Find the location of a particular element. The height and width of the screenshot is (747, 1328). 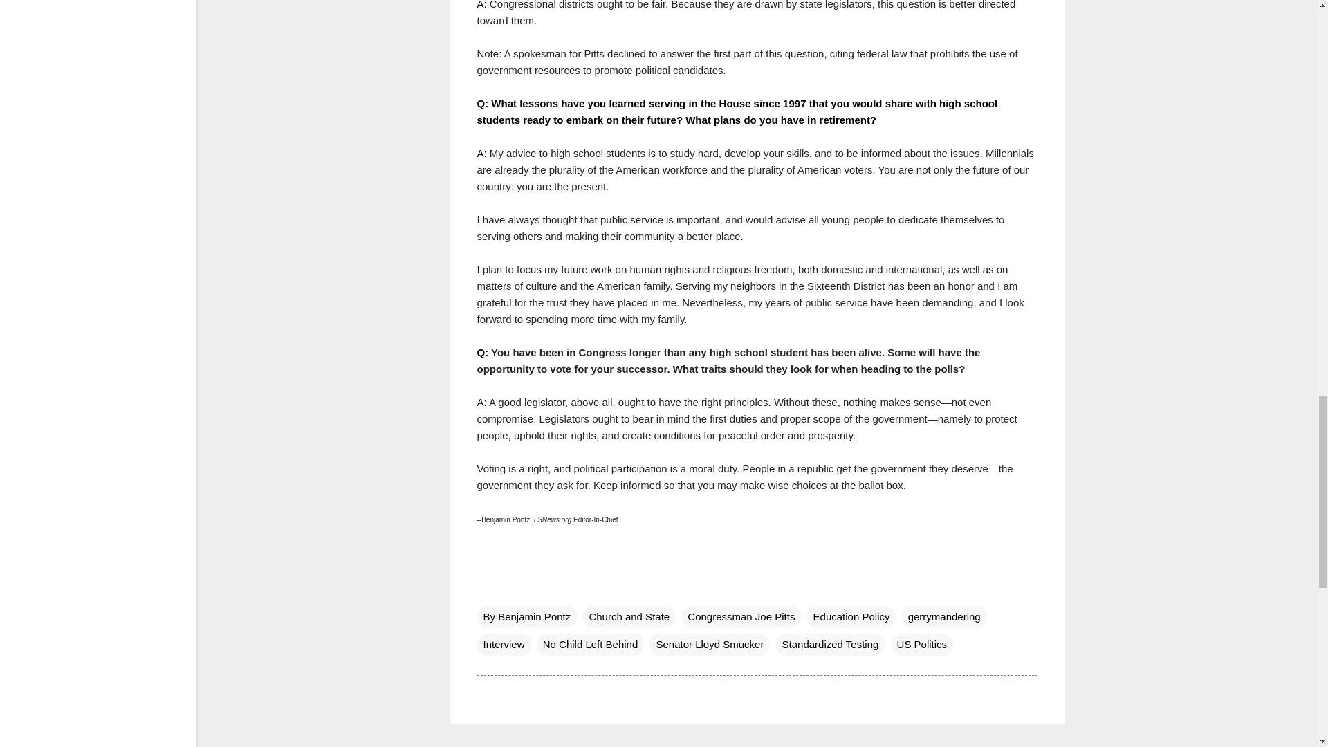

Standardized Testing is located at coordinates (830, 645).